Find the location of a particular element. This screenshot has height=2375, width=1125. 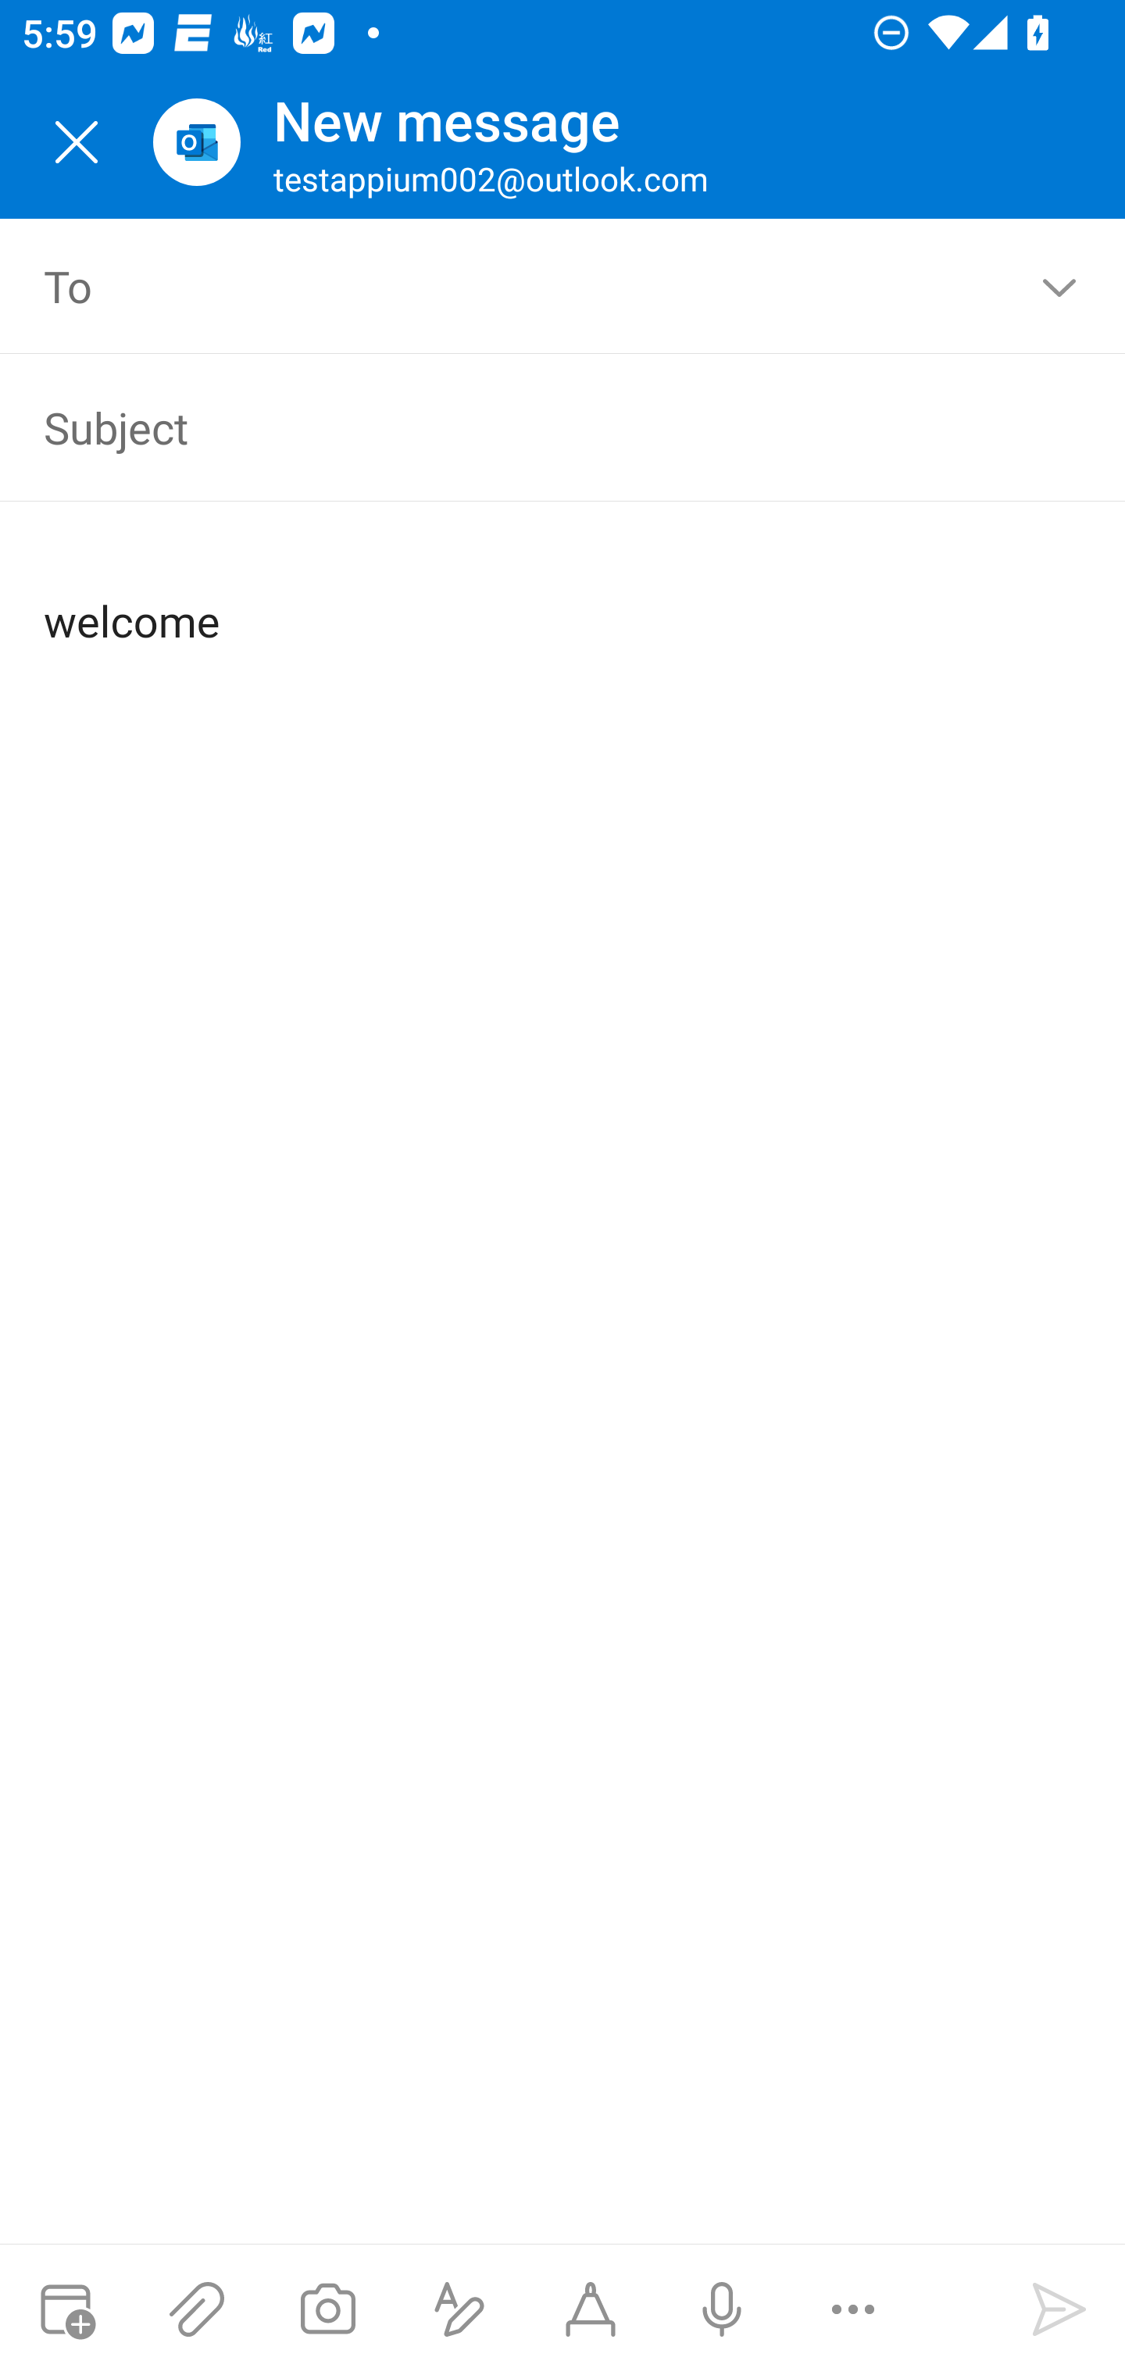

More options is located at coordinates (853, 2309).